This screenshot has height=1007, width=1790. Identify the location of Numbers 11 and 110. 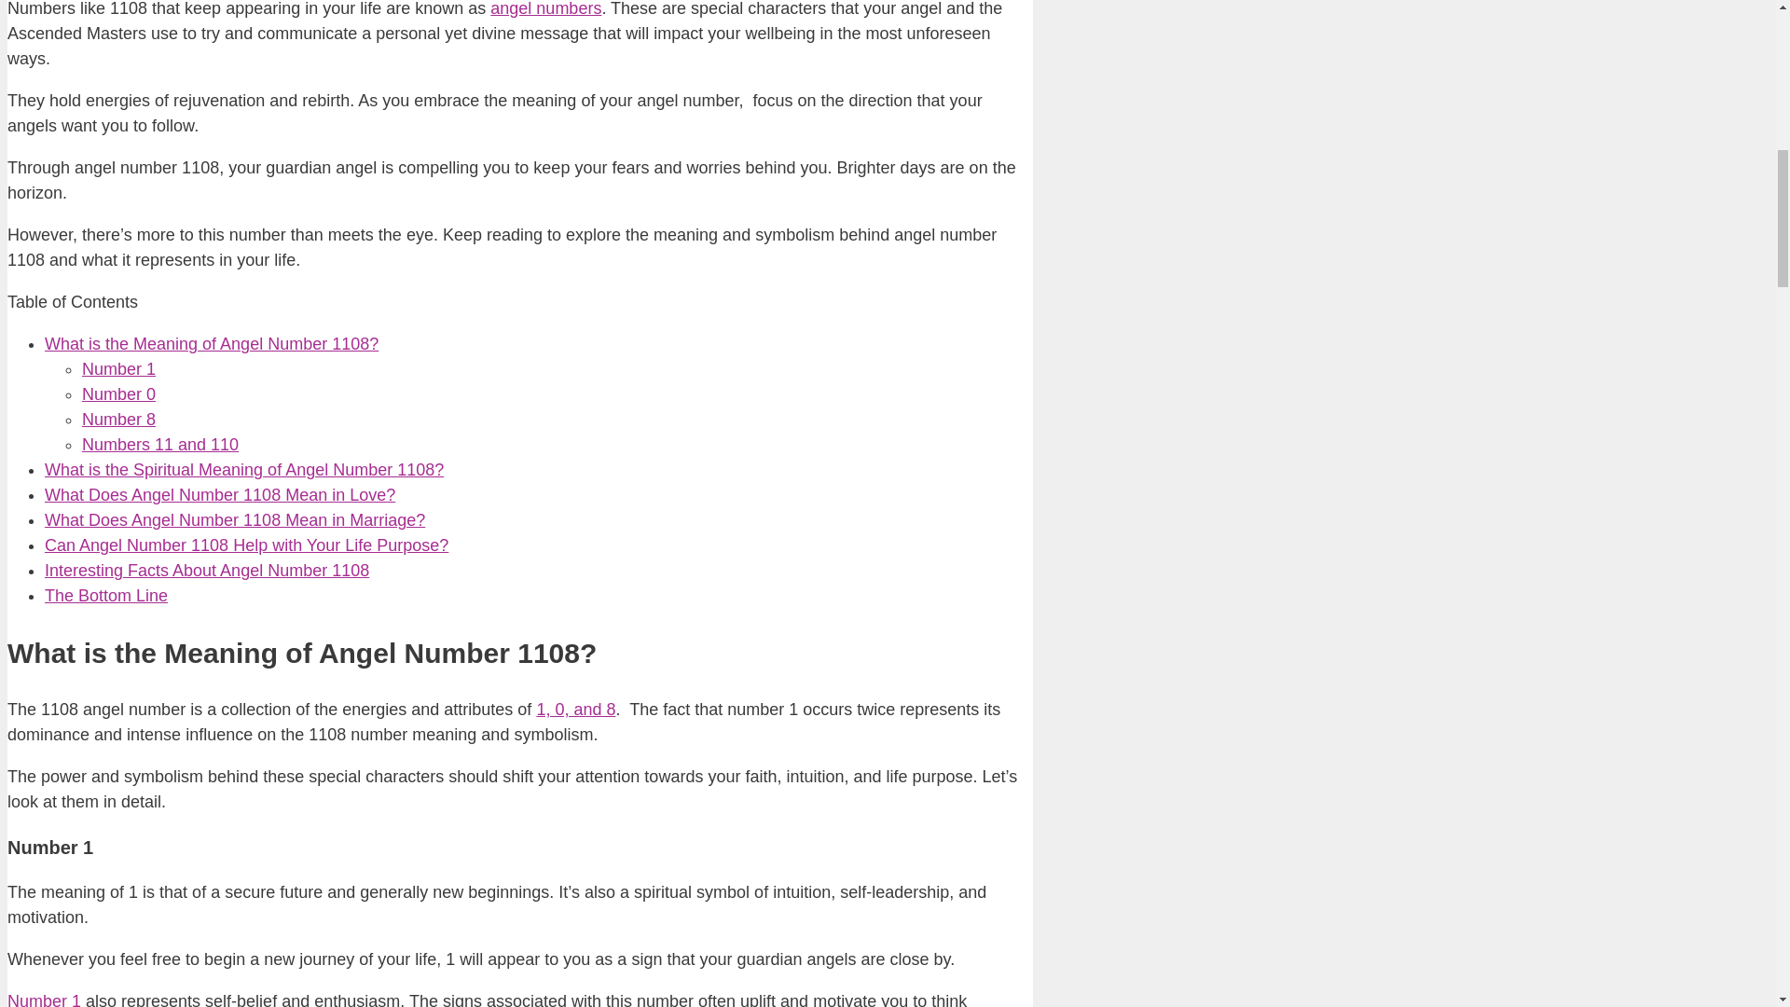
(160, 444).